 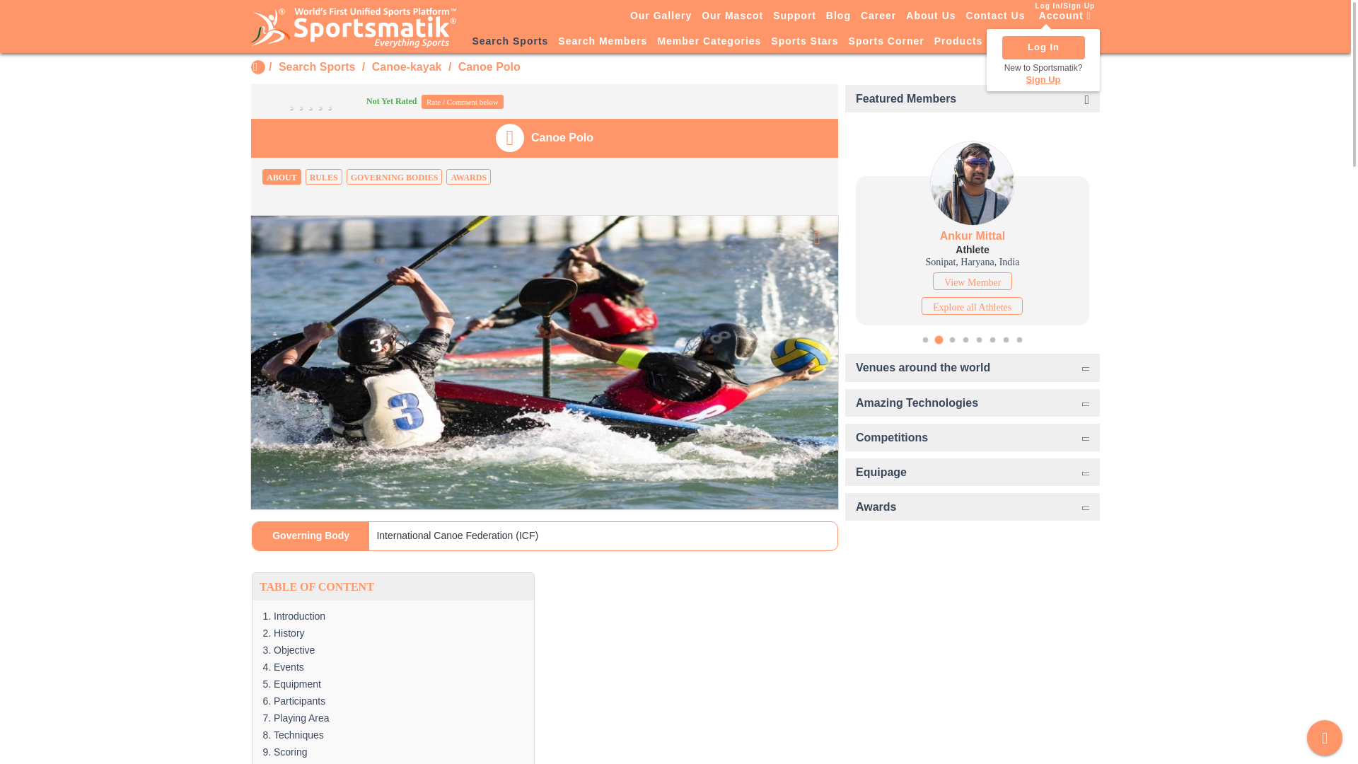 What do you see at coordinates (1043, 79) in the screenshot?
I see `Sign Up` at bounding box center [1043, 79].